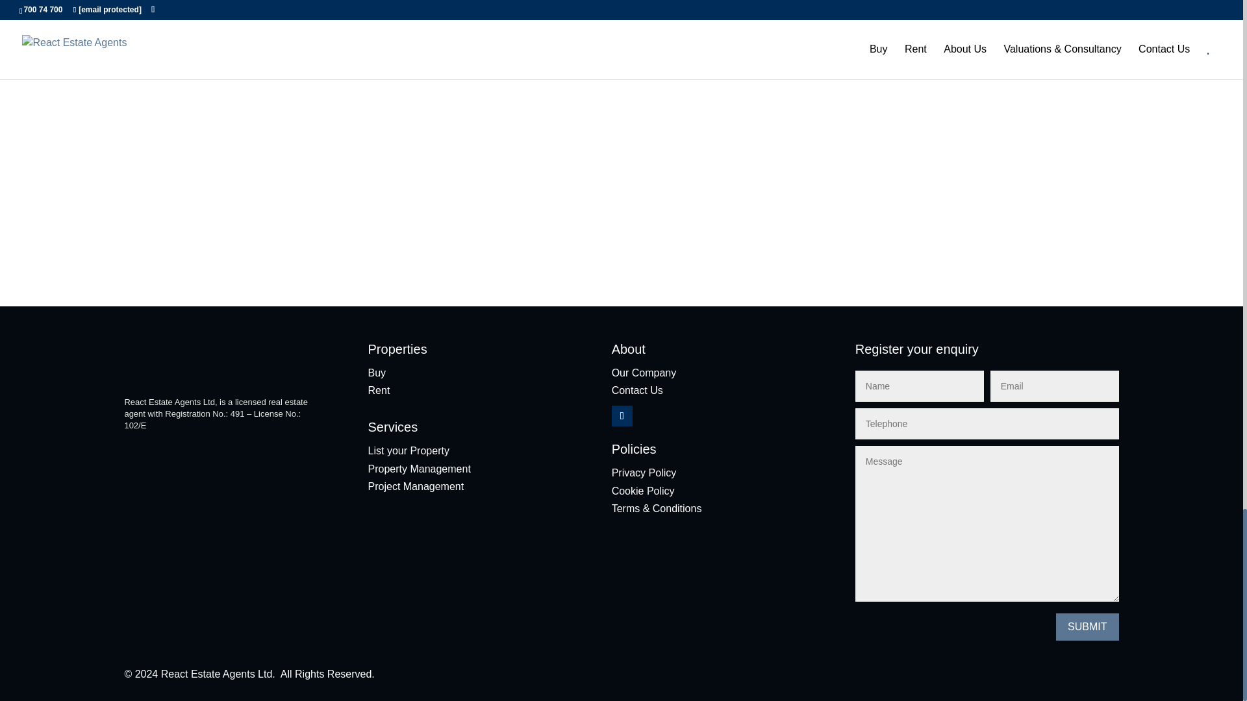 Image resolution: width=1247 pixels, height=701 pixels. What do you see at coordinates (643, 491) in the screenshot?
I see `Cookie Policy` at bounding box center [643, 491].